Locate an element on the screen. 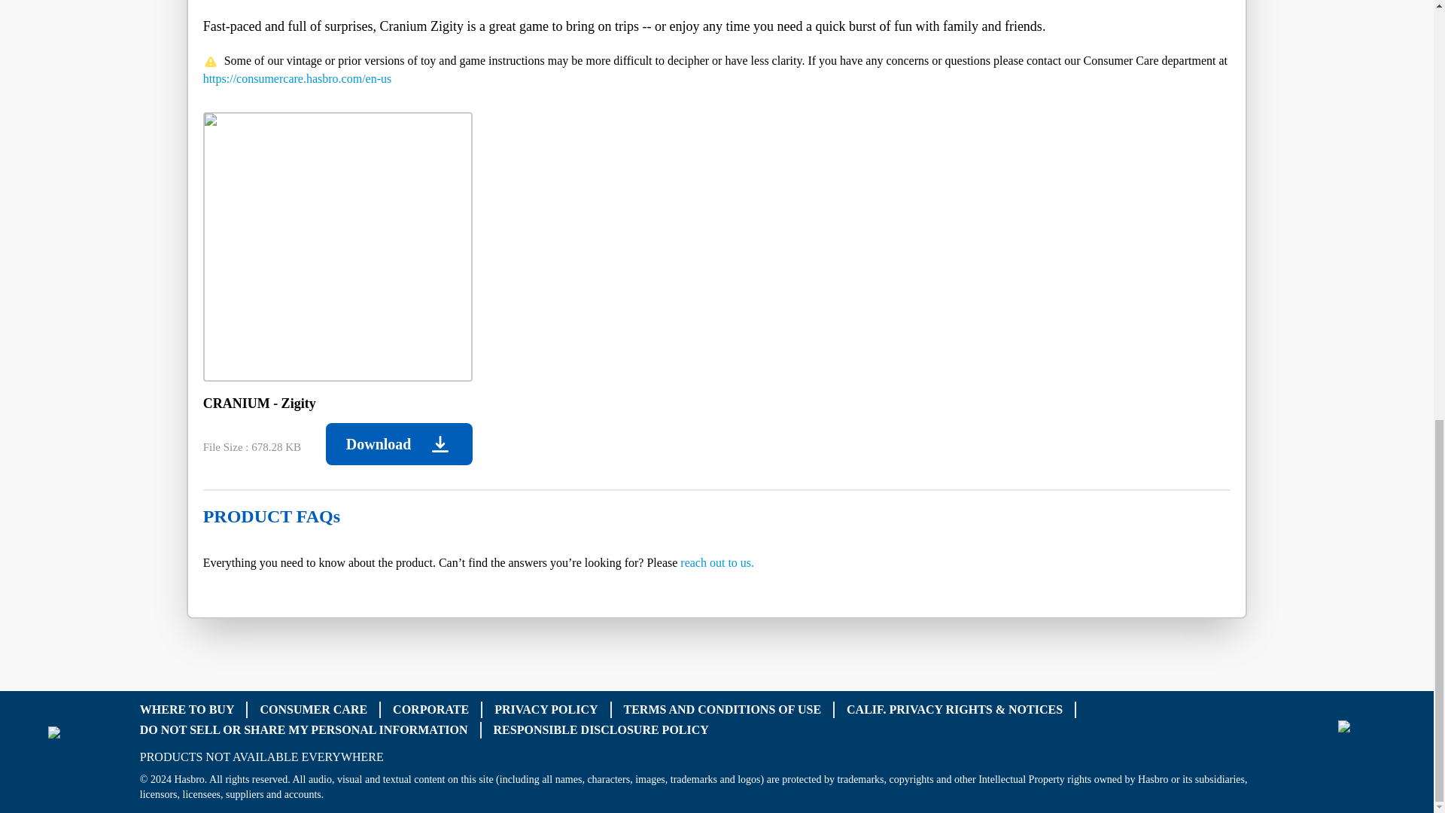 Image resolution: width=1445 pixels, height=813 pixels. WHERE TO BUY is located at coordinates (187, 709).